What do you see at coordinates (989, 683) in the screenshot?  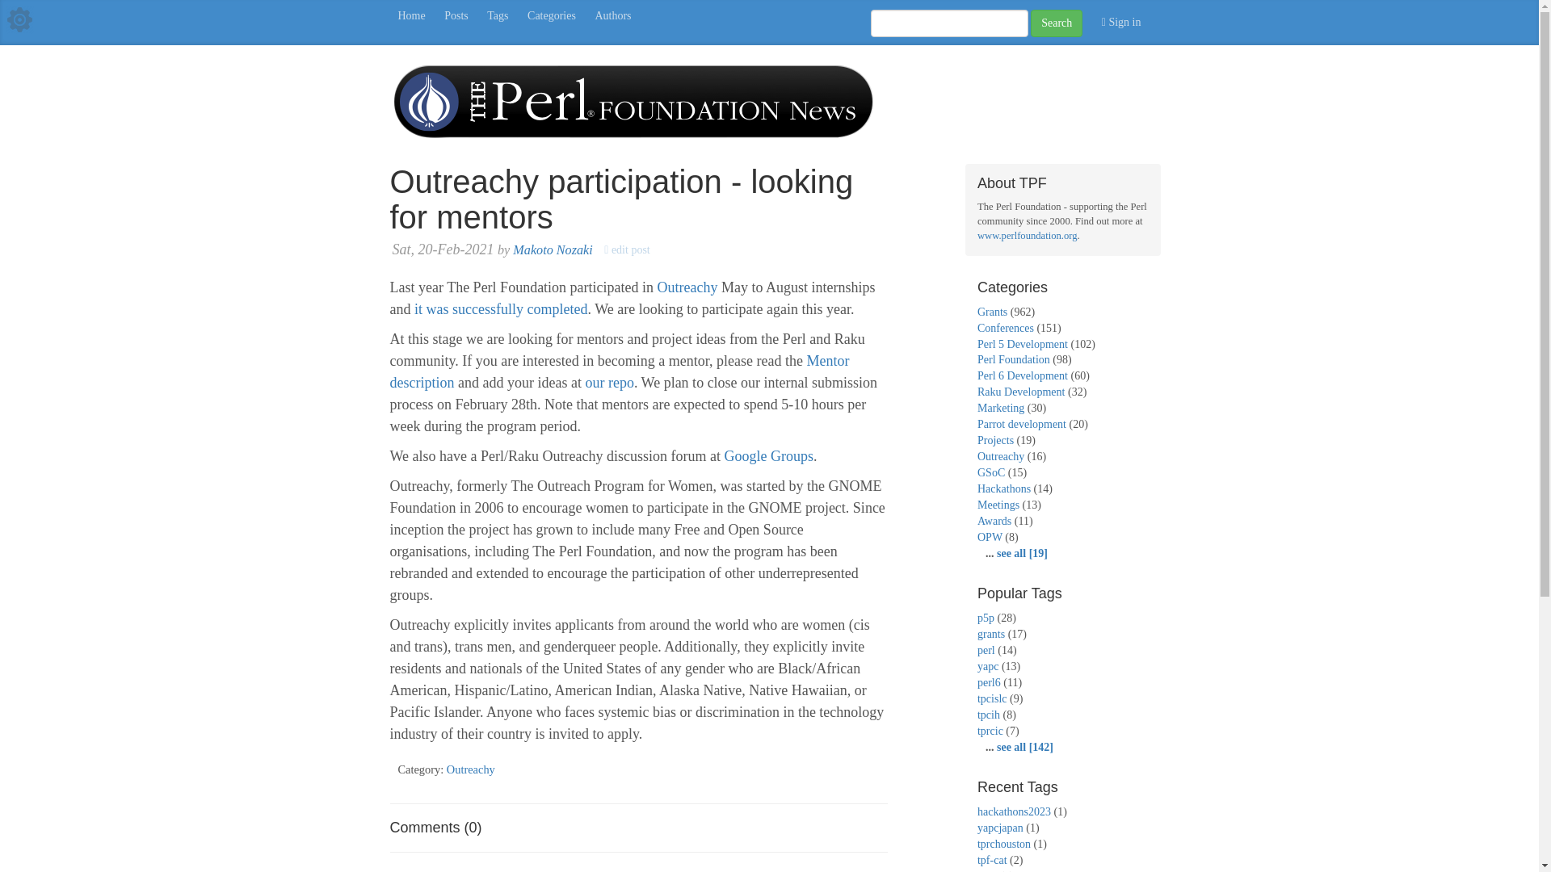 I see `perl6` at bounding box center [989, 683].